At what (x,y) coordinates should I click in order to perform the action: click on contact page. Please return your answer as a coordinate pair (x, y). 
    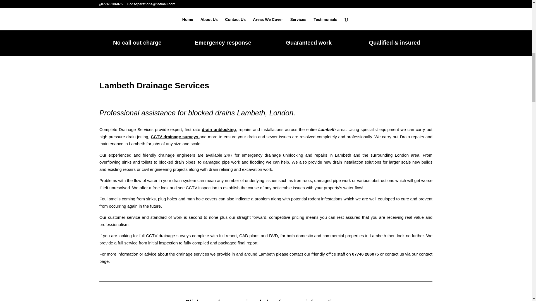
    Looking at the image, I should click on (266, 258).